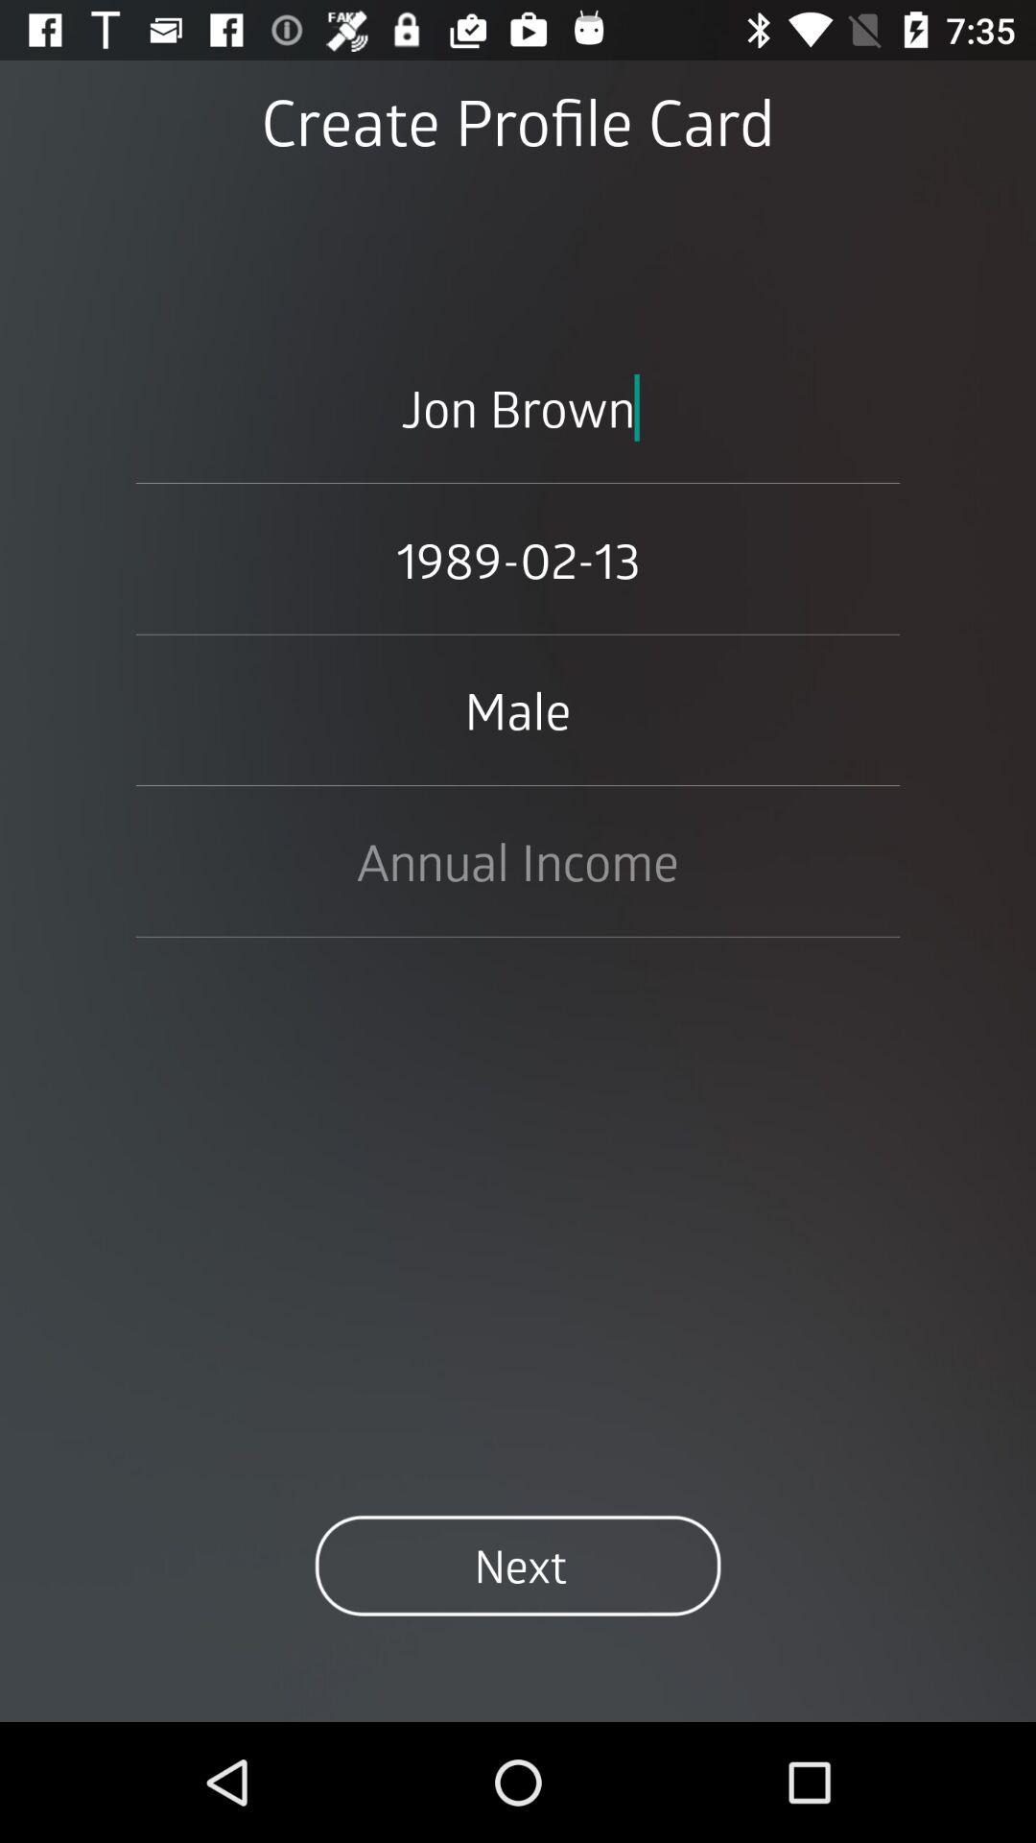 This screenshot has height=1843, width=1036. What do you see at coordinates (518, 861) in the screenshot?
I see `input annual income` at bounding box center [518, 861].